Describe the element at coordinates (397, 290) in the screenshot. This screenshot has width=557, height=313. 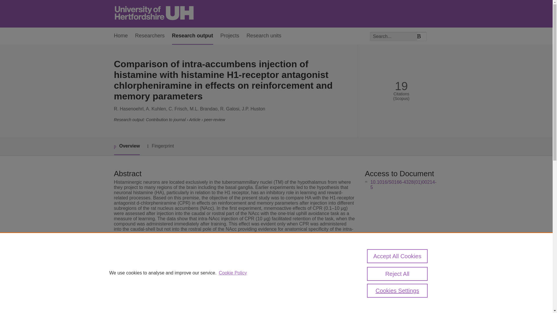
I see `Cookies Settings` at that location.